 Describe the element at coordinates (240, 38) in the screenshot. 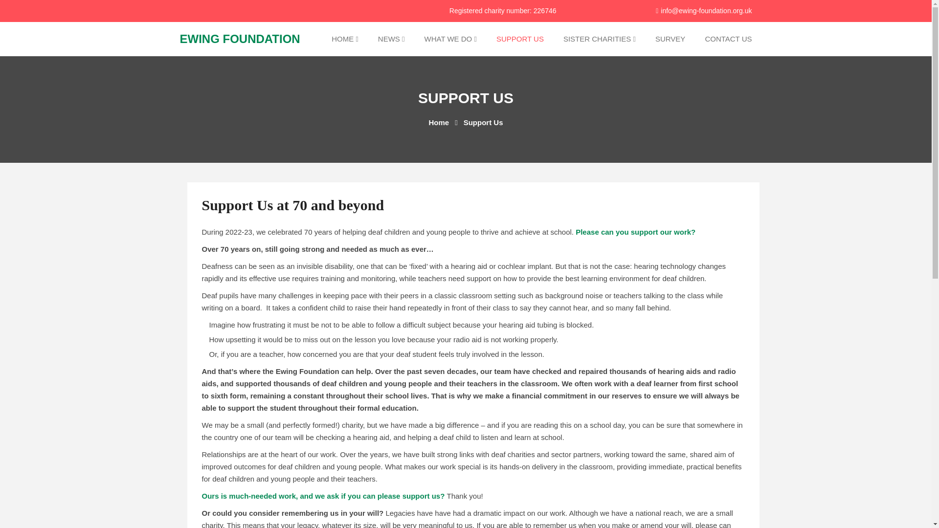

I see `EWING FOUNDATION` at that location.